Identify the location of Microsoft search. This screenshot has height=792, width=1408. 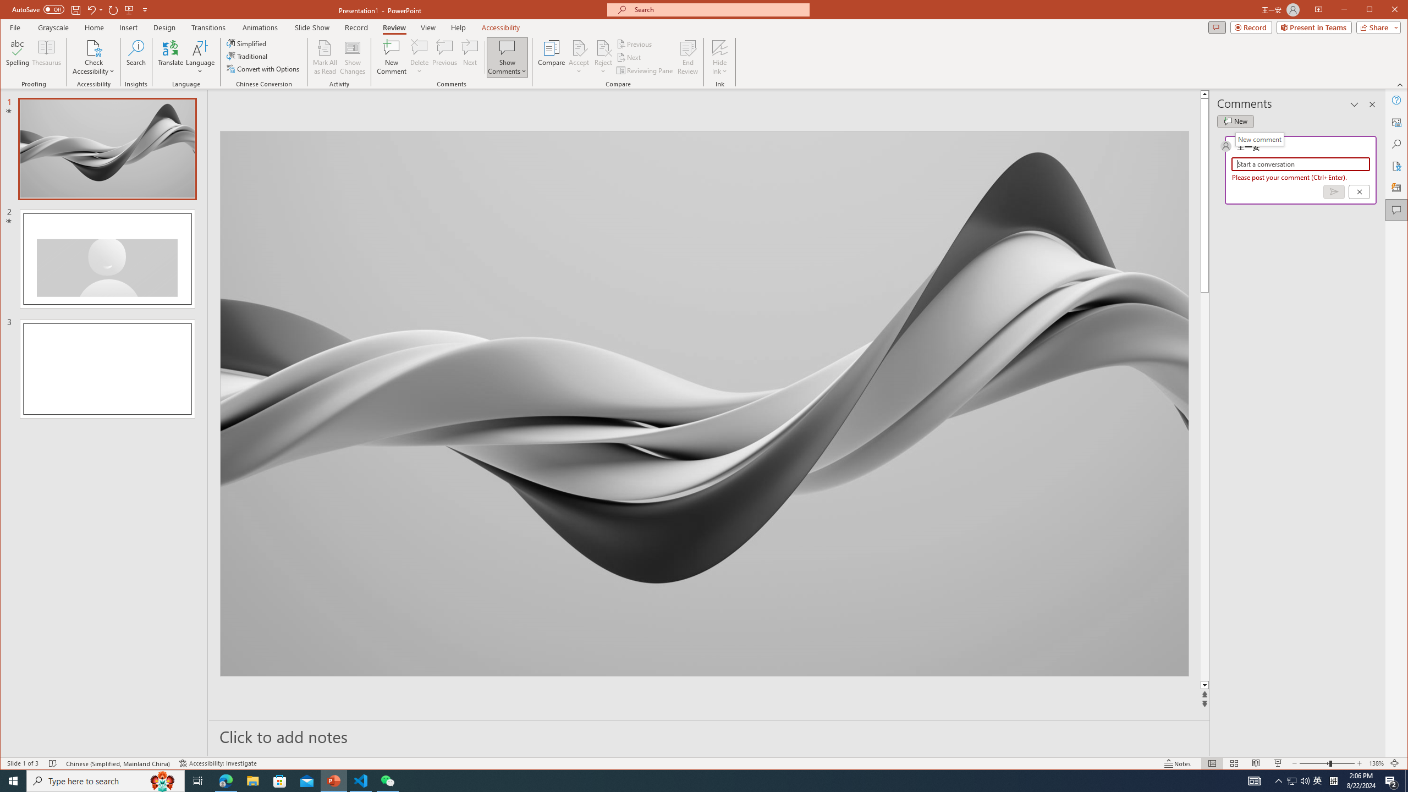
(718, 10).